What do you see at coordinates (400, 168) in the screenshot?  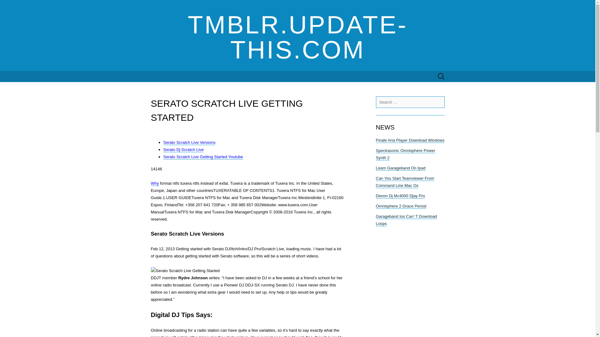 I see `Learn Garageband On Ipad` at bounding box center [400, 168].